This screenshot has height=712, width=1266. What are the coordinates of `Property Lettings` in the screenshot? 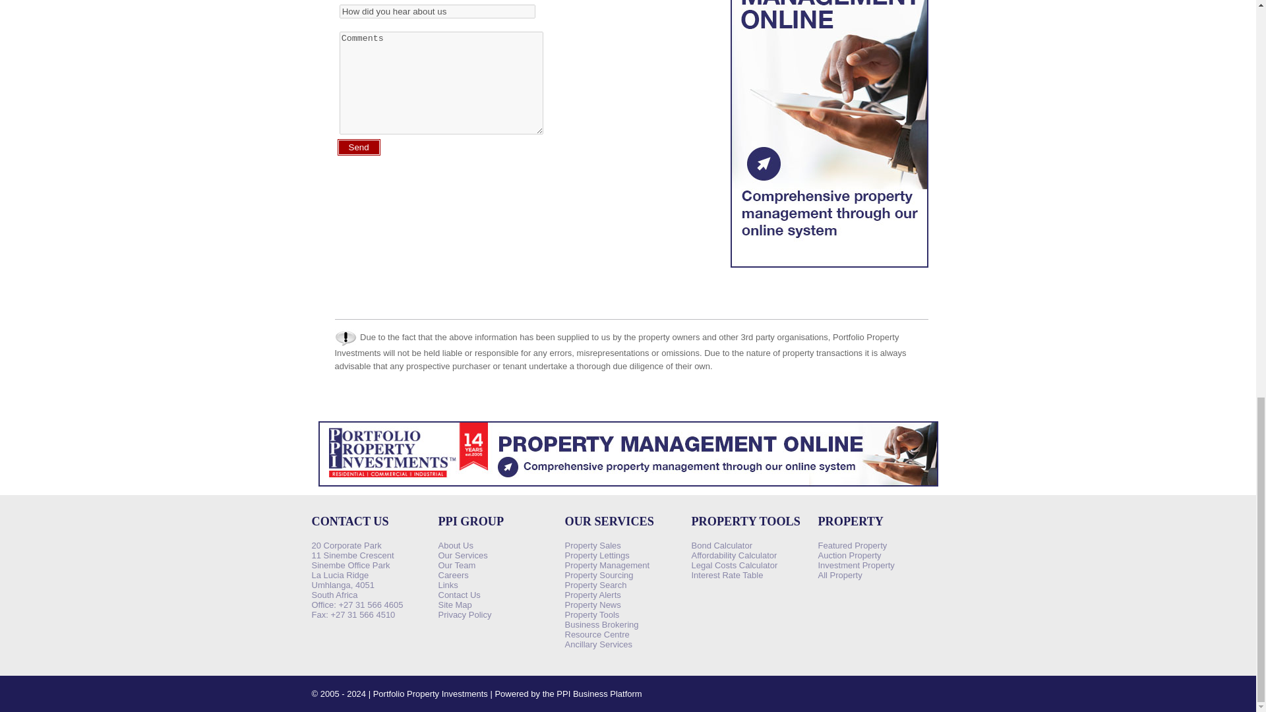 It's located at (597, 555).